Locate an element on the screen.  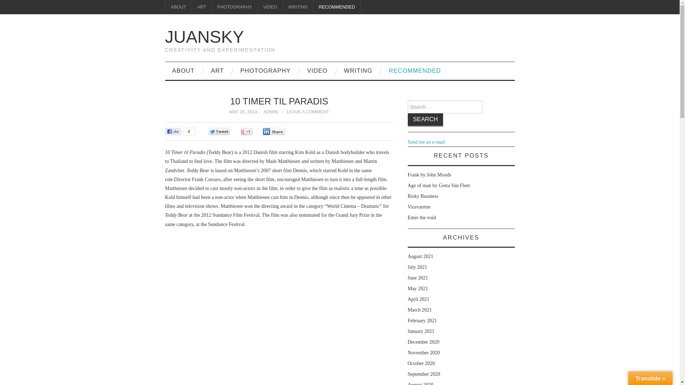
LEAVE A COMMENT is located at coordinates (308, 112).